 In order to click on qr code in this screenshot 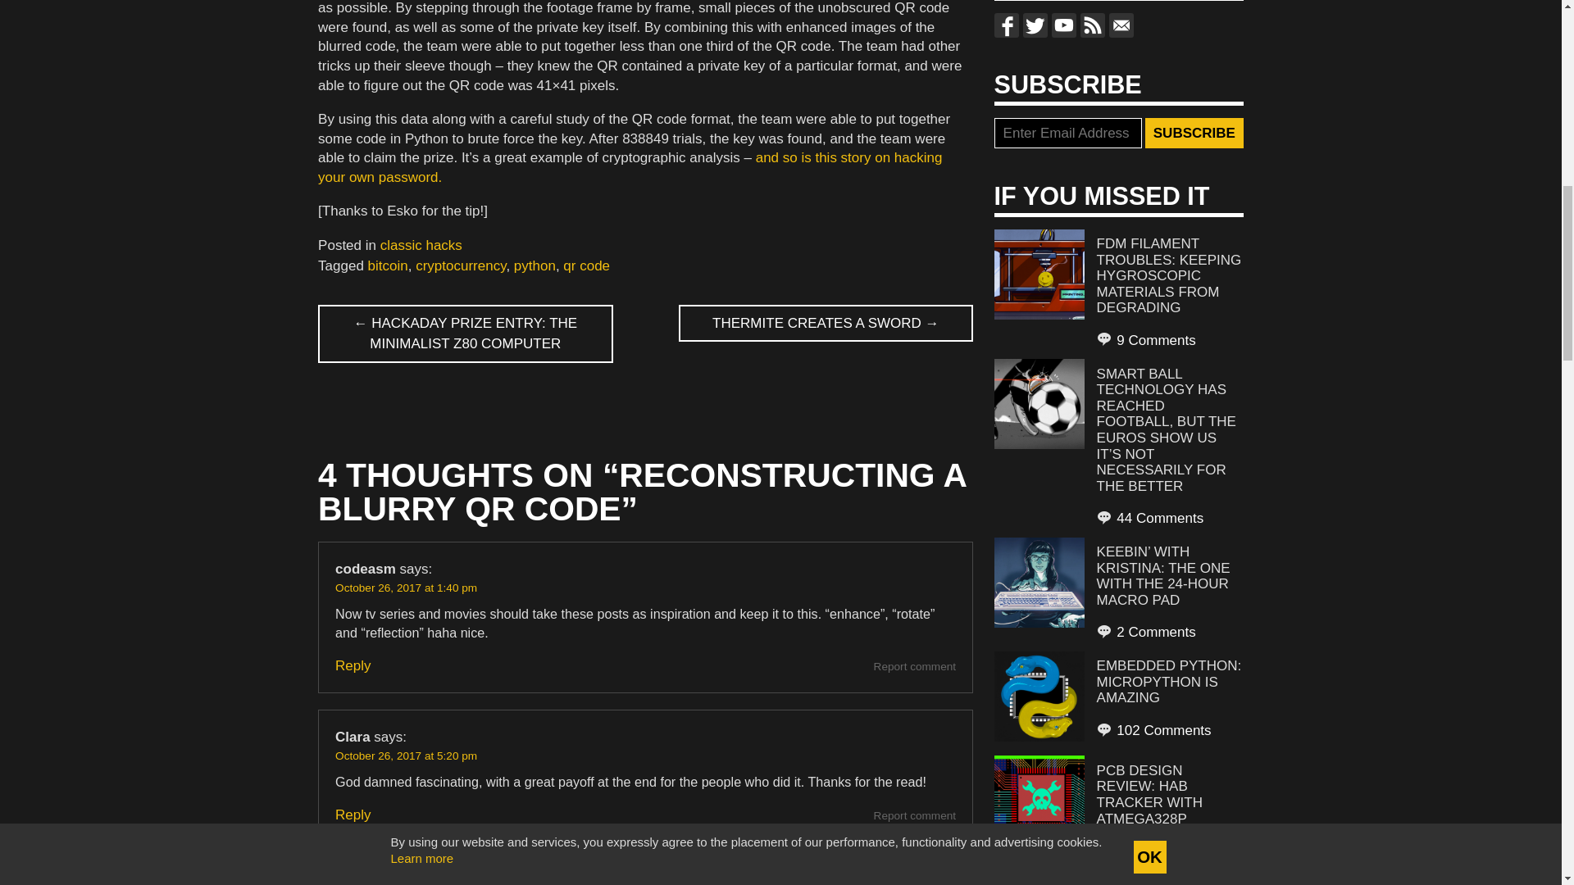, I will do `click(587, 265)`.